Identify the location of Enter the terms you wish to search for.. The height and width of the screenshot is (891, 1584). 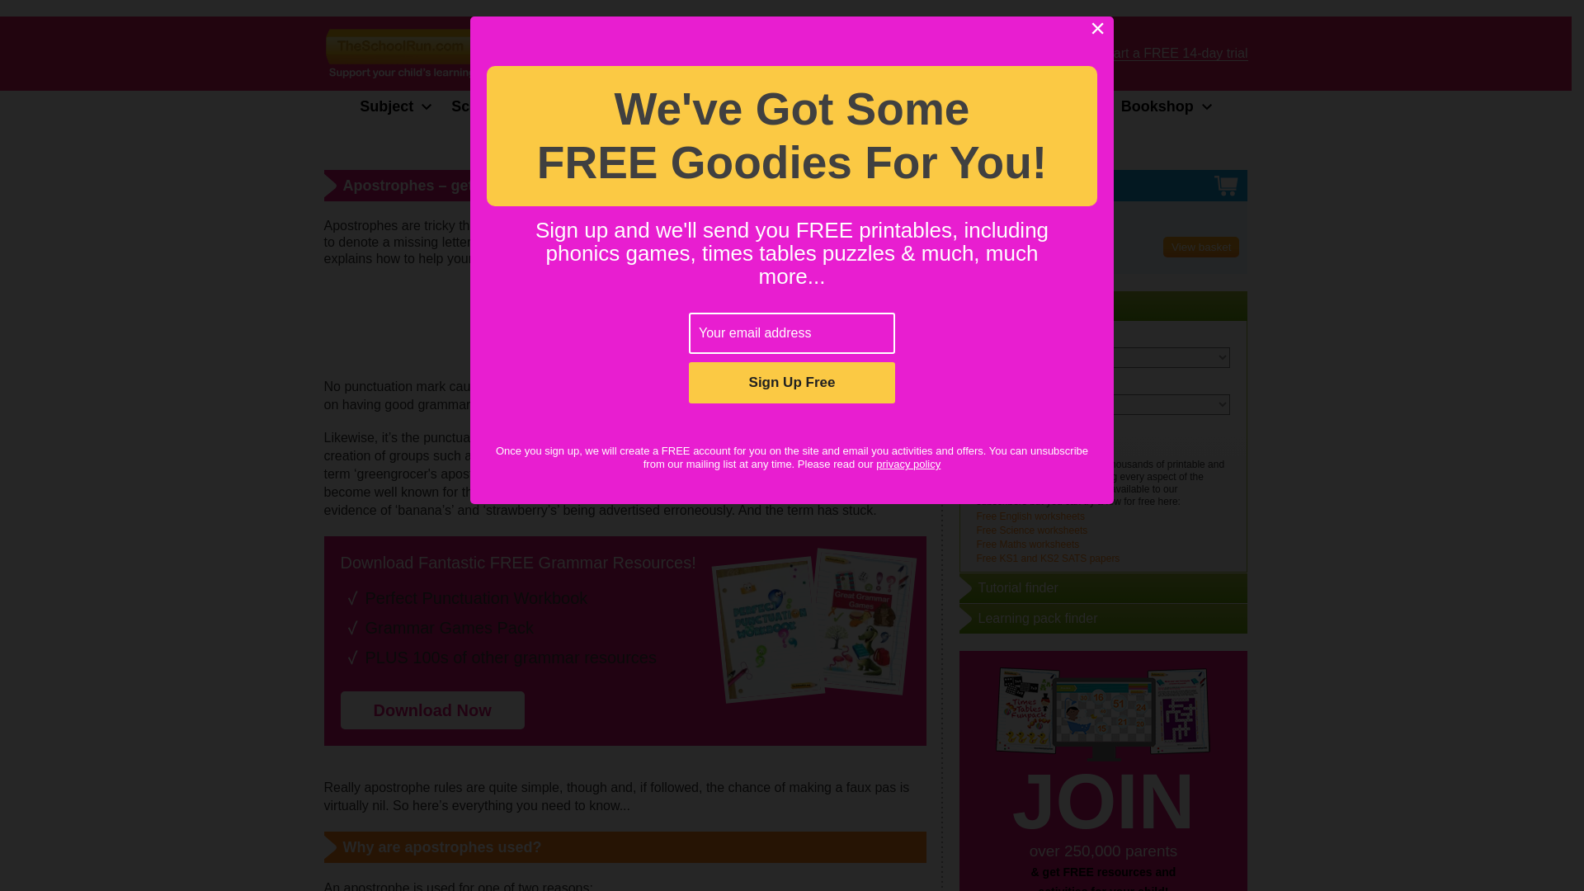
(719, 53).